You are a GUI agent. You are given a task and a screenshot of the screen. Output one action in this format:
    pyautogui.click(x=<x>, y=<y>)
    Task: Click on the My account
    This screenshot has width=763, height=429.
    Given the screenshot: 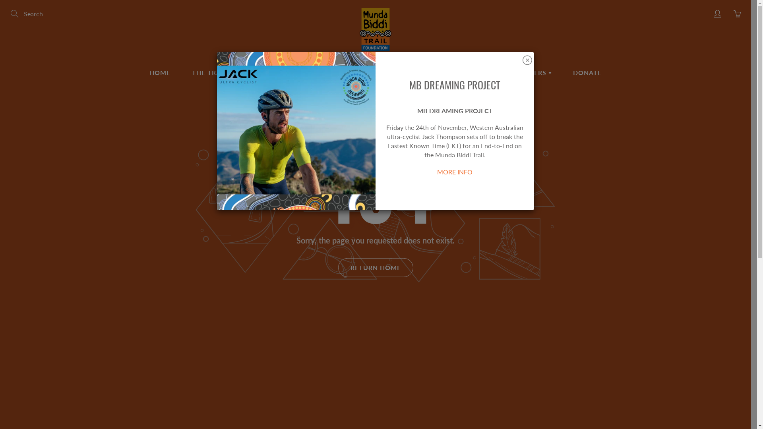 What is the action you would take?
    pyautogui.click(x=717, y=14)
    